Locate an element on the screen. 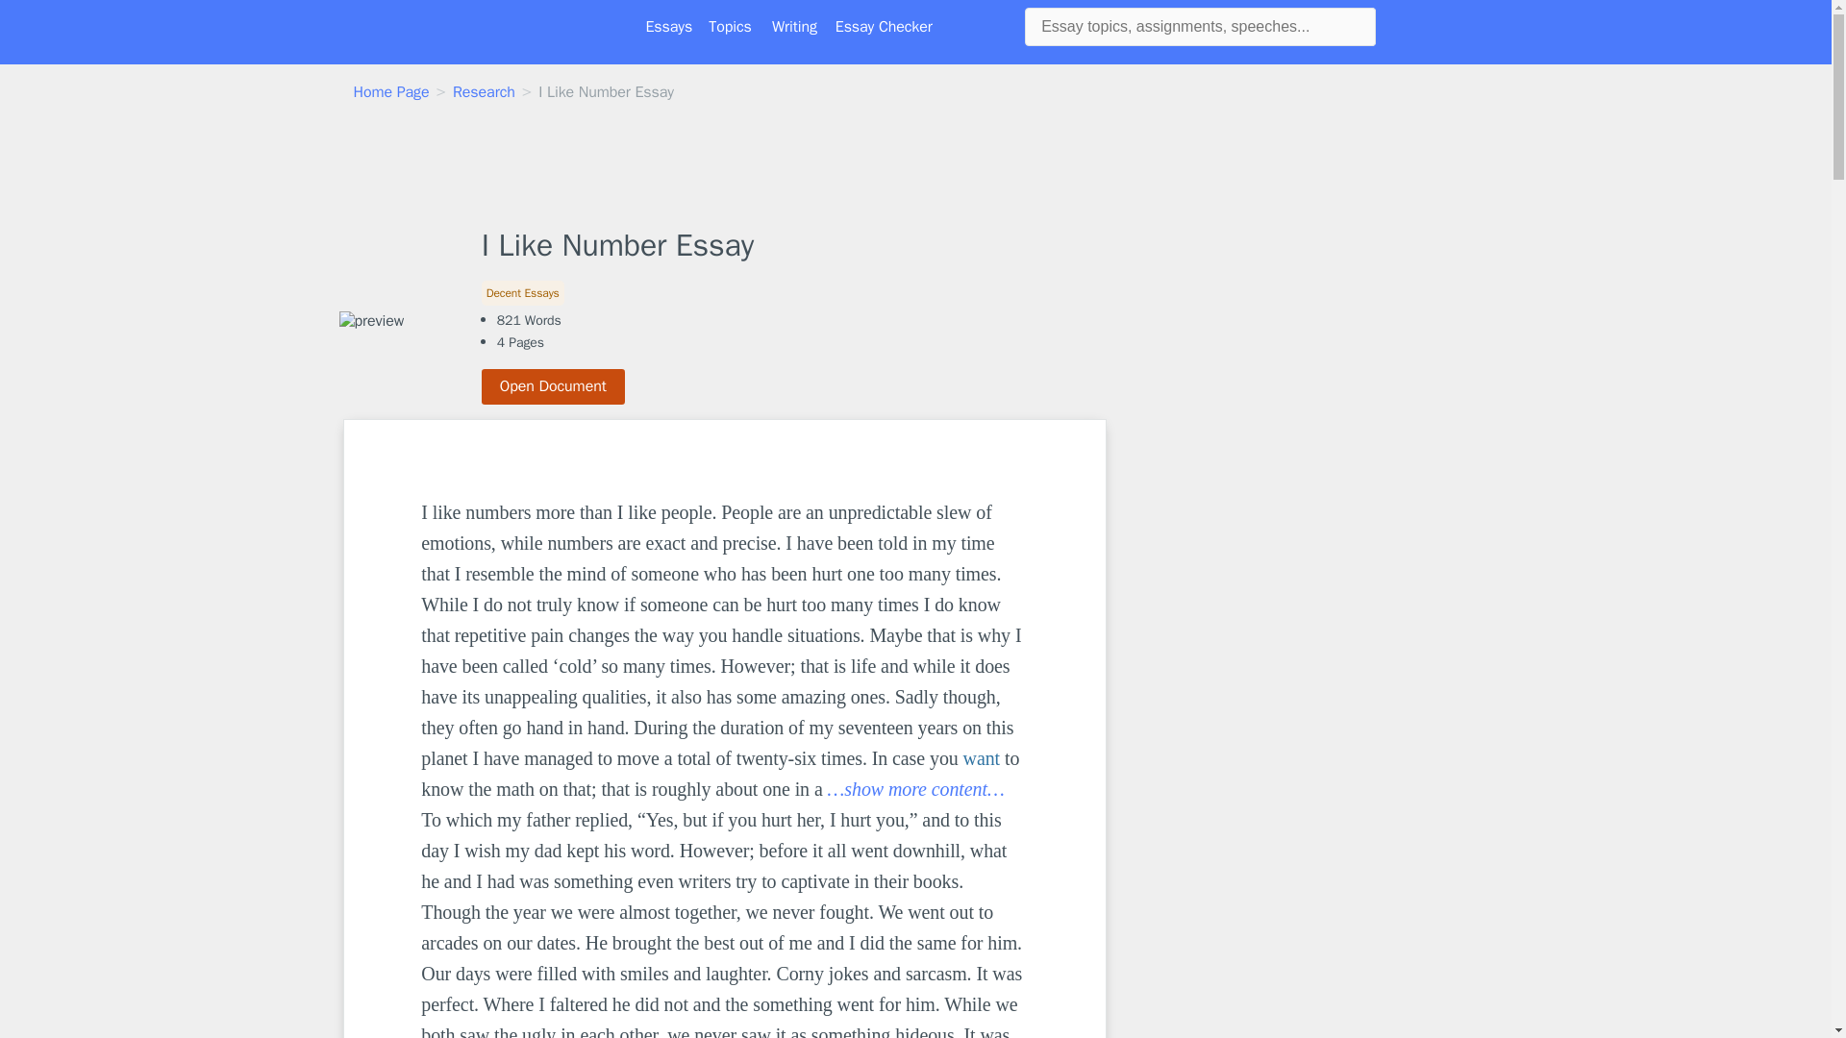  Essay Checker is located at coordinates (884, 27).